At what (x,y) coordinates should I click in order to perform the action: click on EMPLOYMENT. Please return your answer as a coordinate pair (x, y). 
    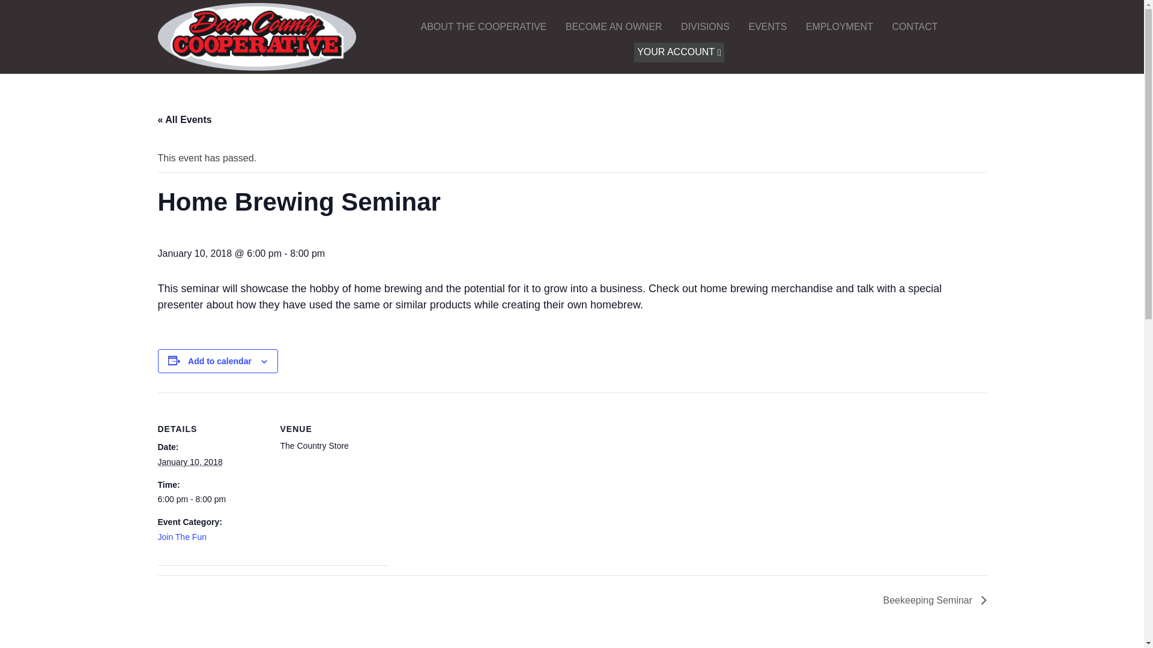
    Looking at the image, I should click on (839, 27).